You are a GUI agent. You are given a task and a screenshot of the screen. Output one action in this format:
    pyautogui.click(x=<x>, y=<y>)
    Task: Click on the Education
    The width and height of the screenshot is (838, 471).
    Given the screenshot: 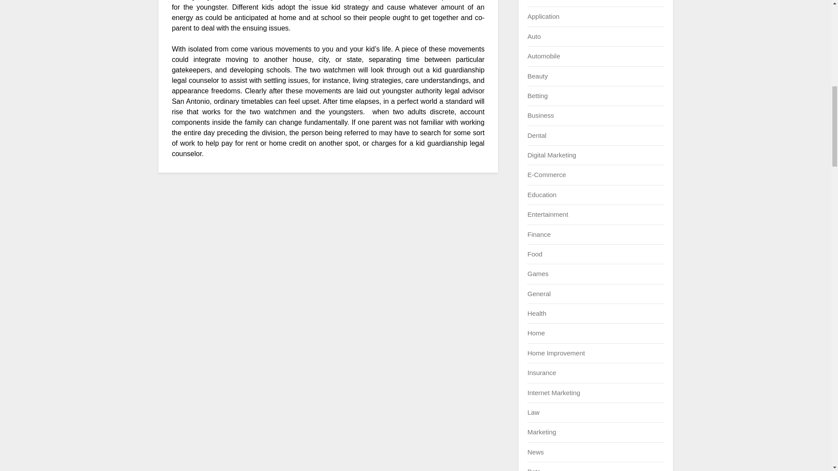 What is the action you would take?
    pyautogui.click(x=541, y=195)
    